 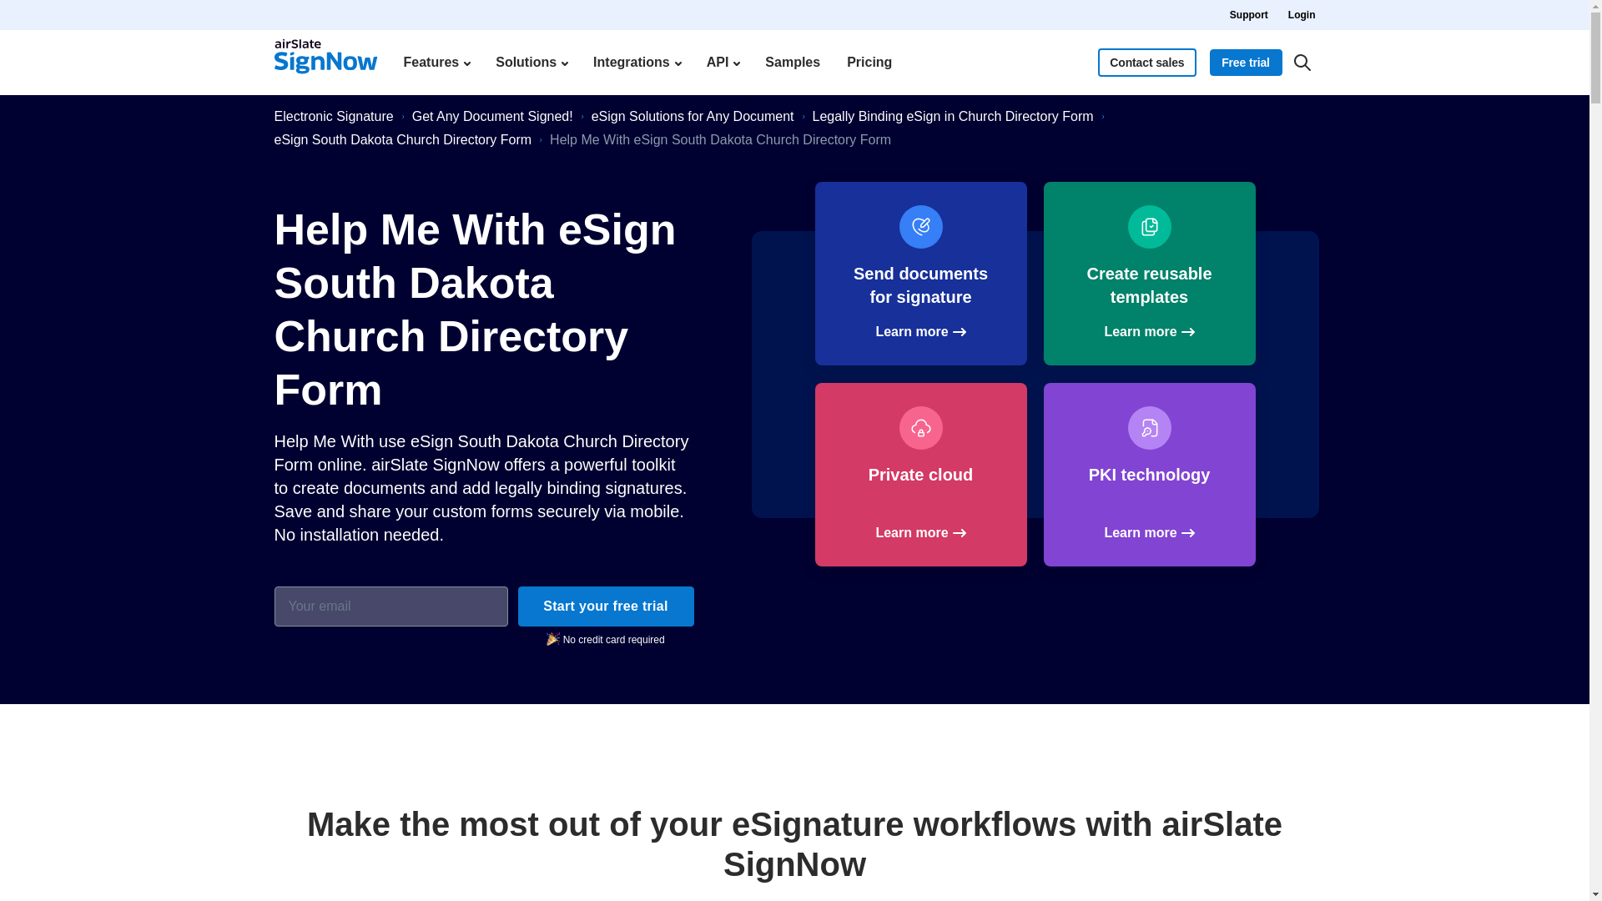 What do you see at coordinates (1302, 62) in the screenshot?
I see `Search` at bounding box center [1302, 62].